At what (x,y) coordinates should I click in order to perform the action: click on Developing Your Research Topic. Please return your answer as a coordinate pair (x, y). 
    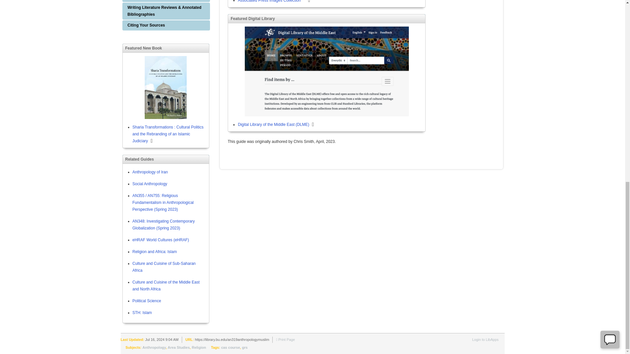
    Looking at the image, I should click on (166, 1).